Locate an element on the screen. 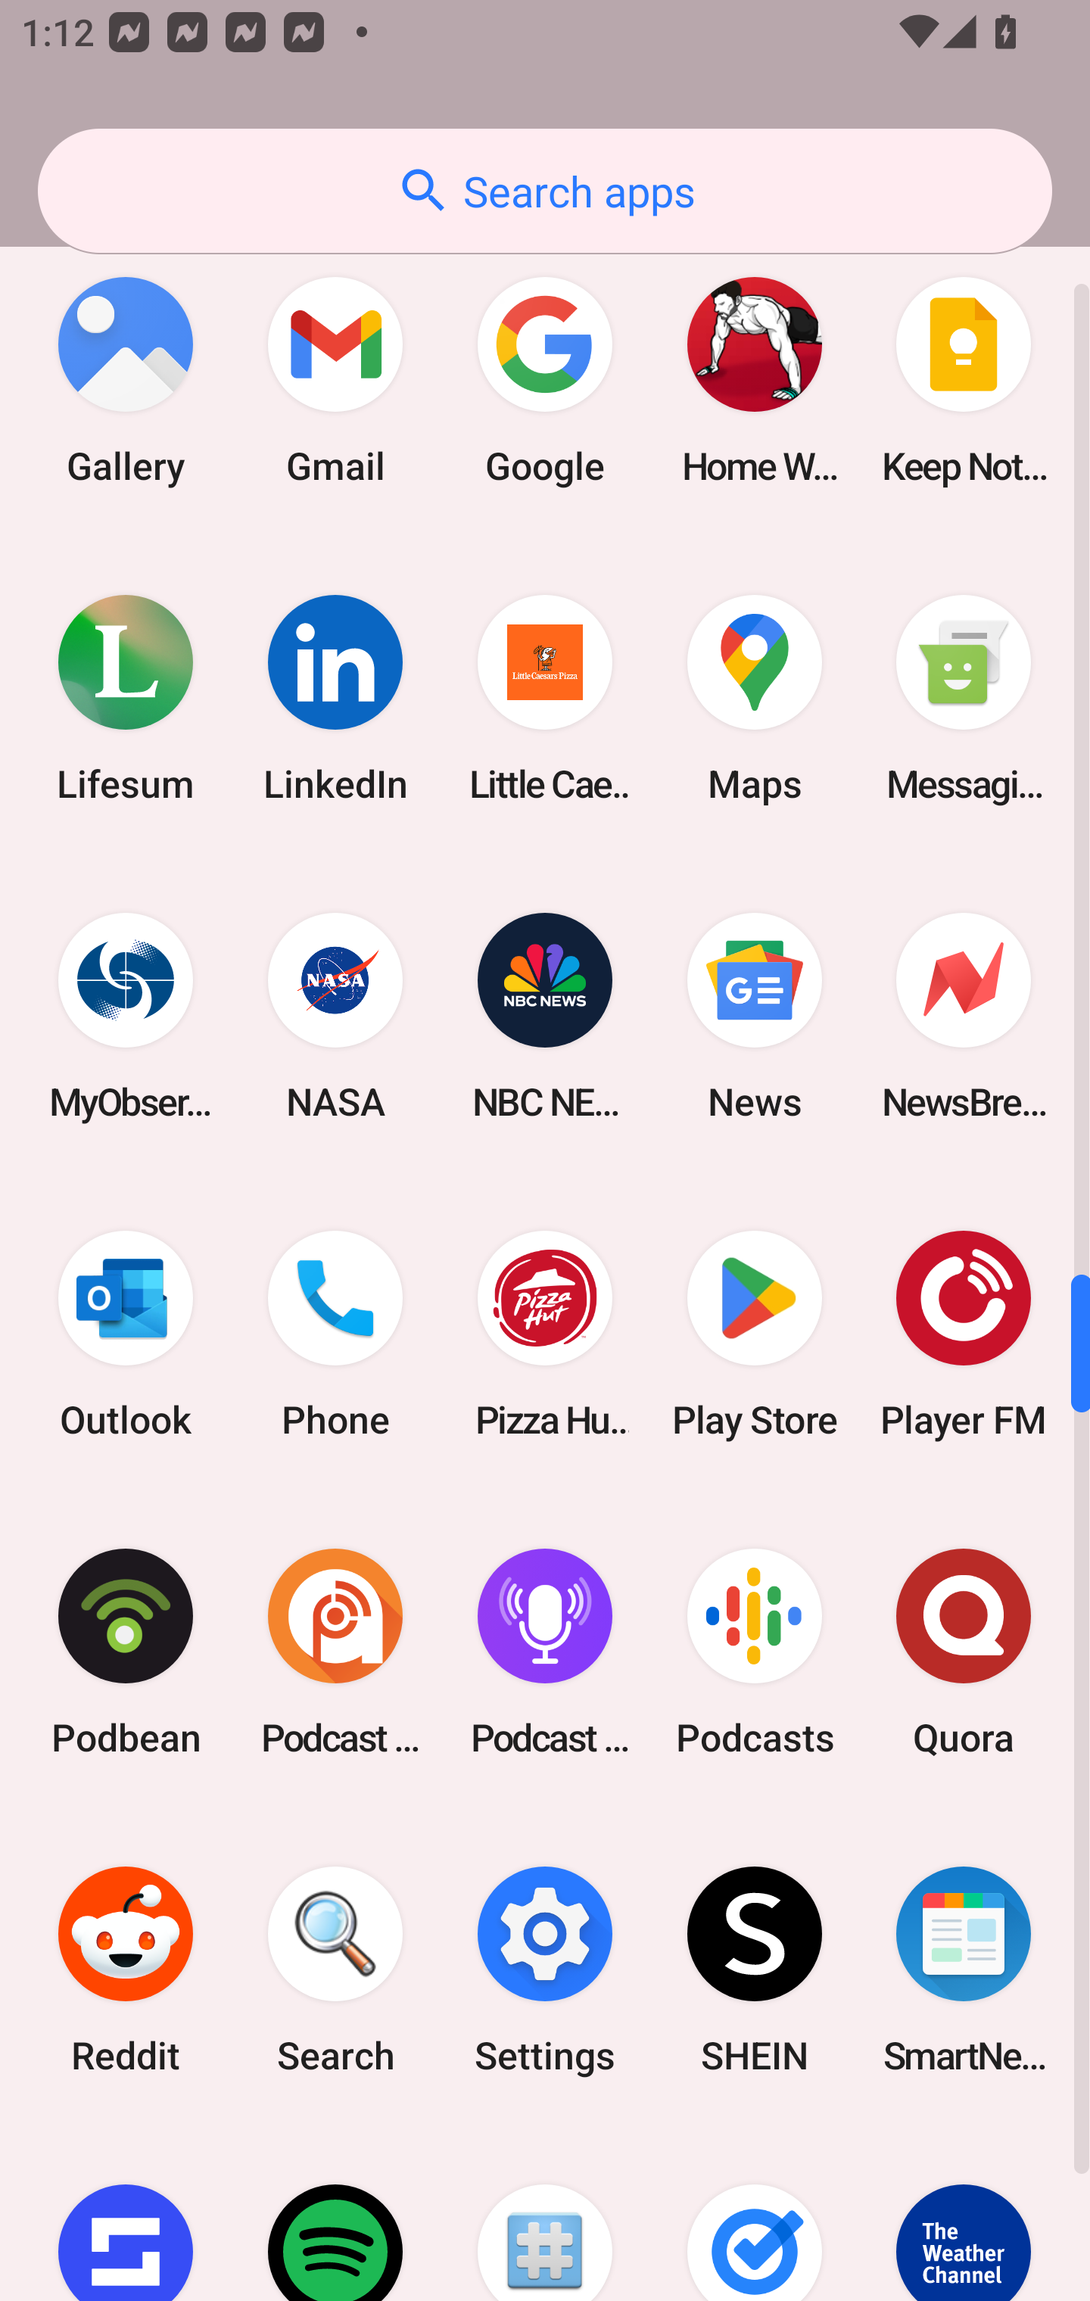 Image resolution: width=1090 pixels, height=2301 pixels. Maps is located at coordinates (754, 699).